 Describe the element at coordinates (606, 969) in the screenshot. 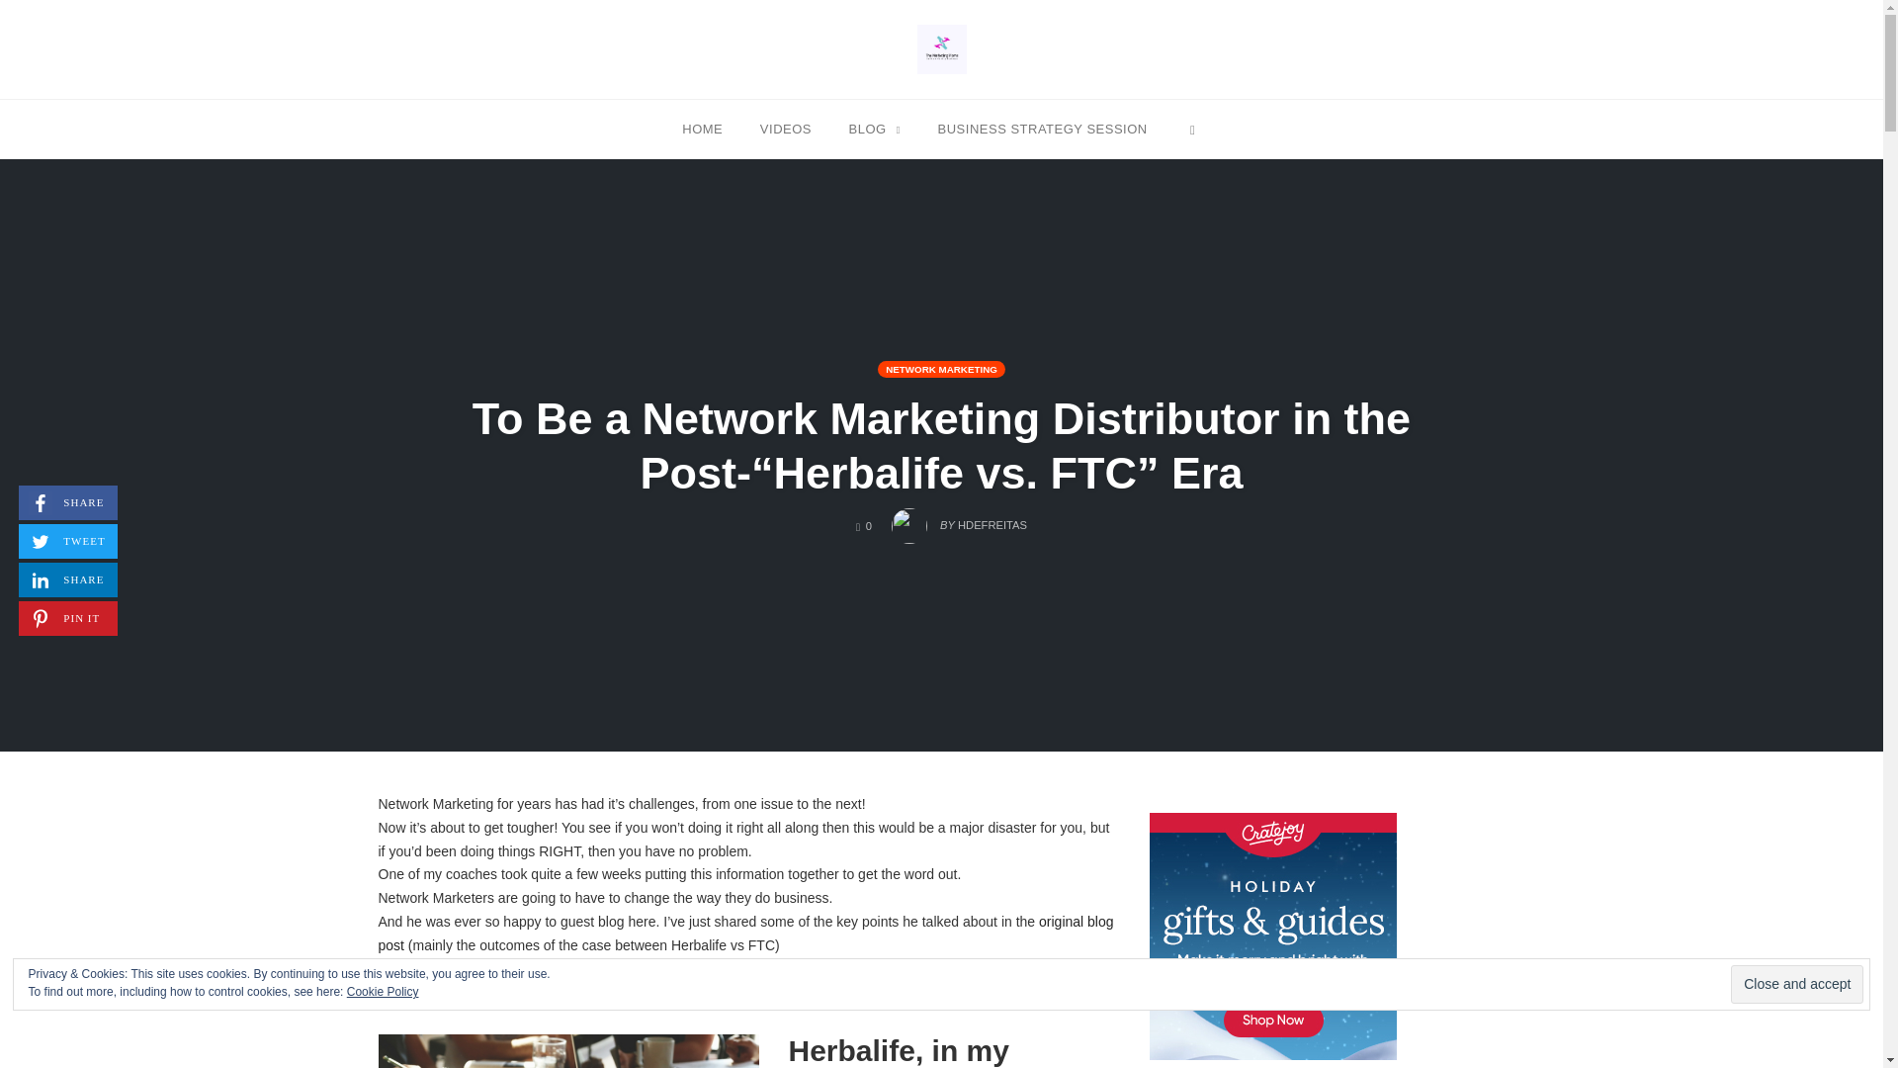

I see `this link` at that location.